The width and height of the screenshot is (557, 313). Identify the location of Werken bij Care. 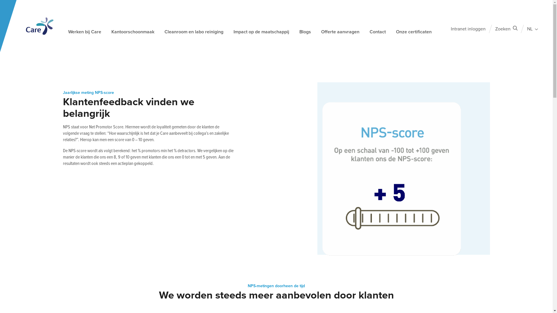
(85, 33).